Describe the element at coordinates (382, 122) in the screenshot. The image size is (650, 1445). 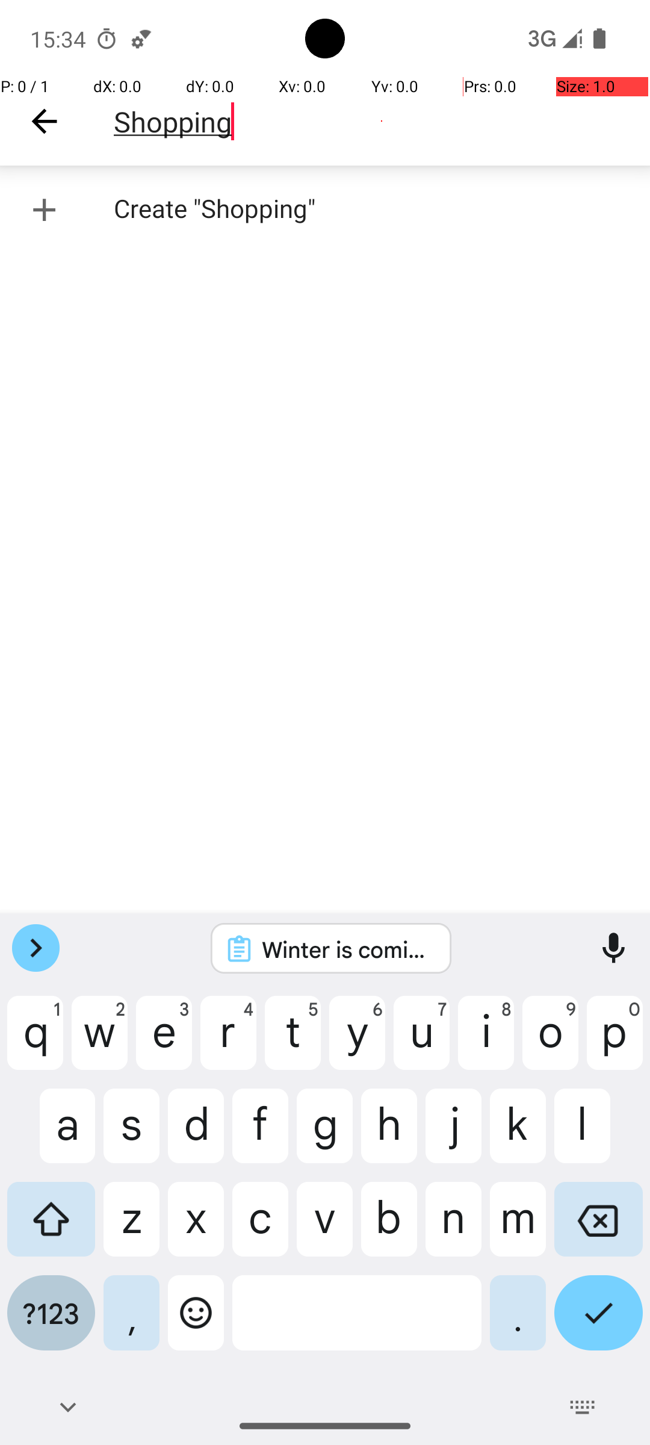
I see `Shopping` at that location.